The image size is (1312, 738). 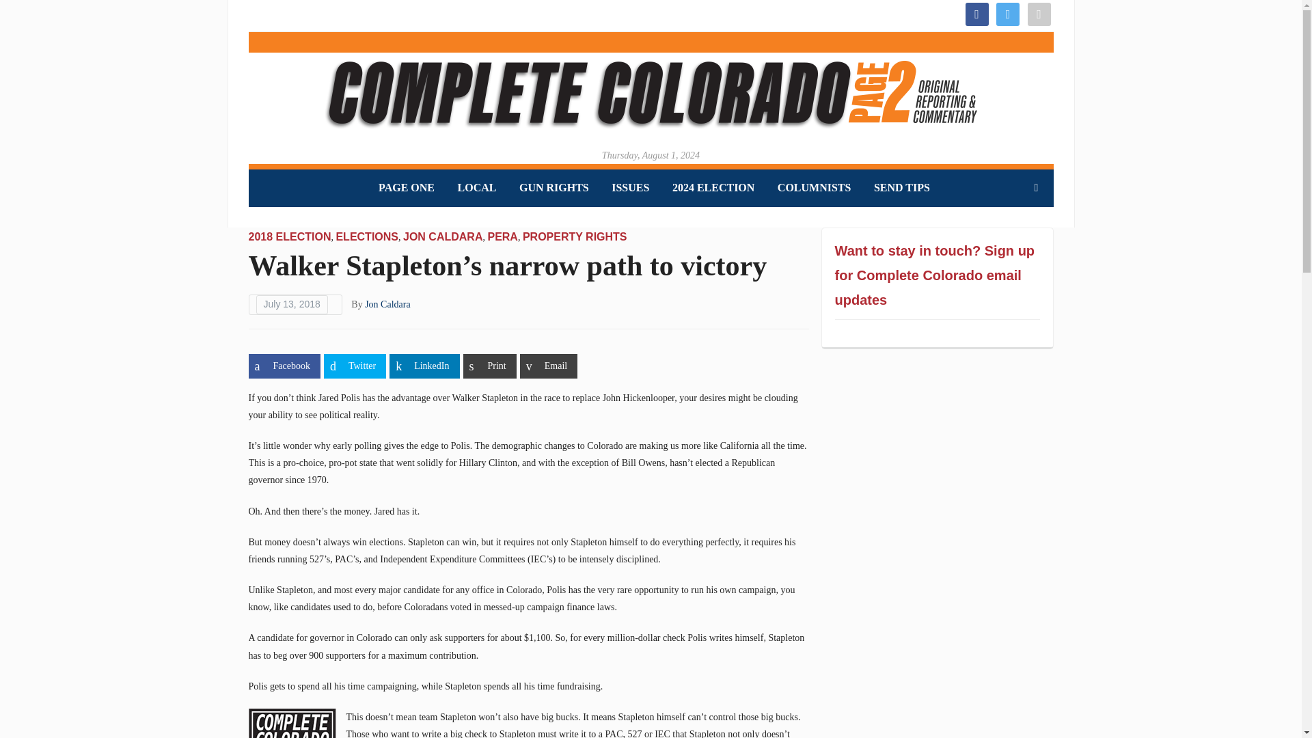 What do you see at coordinates (387, 304) in the screenshot?
I see `Posts by Jon Caldara` at bounding box center [387, 304].